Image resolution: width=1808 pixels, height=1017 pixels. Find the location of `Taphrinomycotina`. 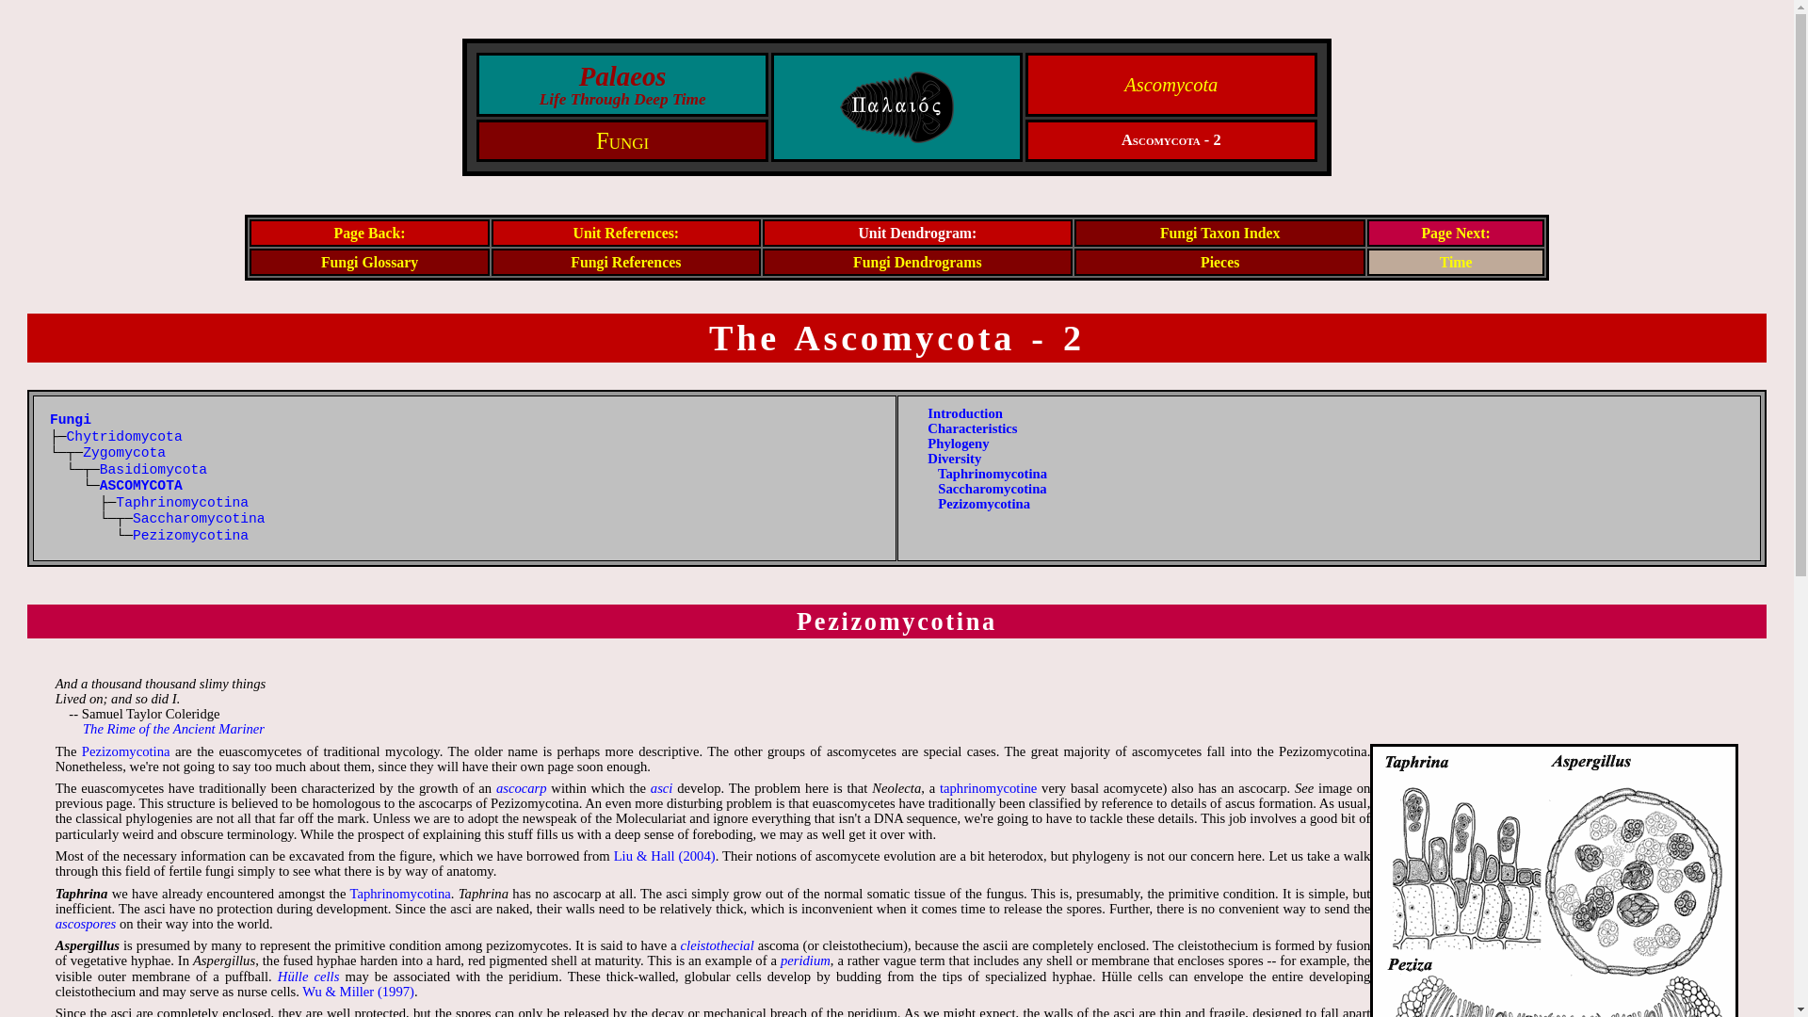

Taphrinomycotina is located at coordinates (993, 473).